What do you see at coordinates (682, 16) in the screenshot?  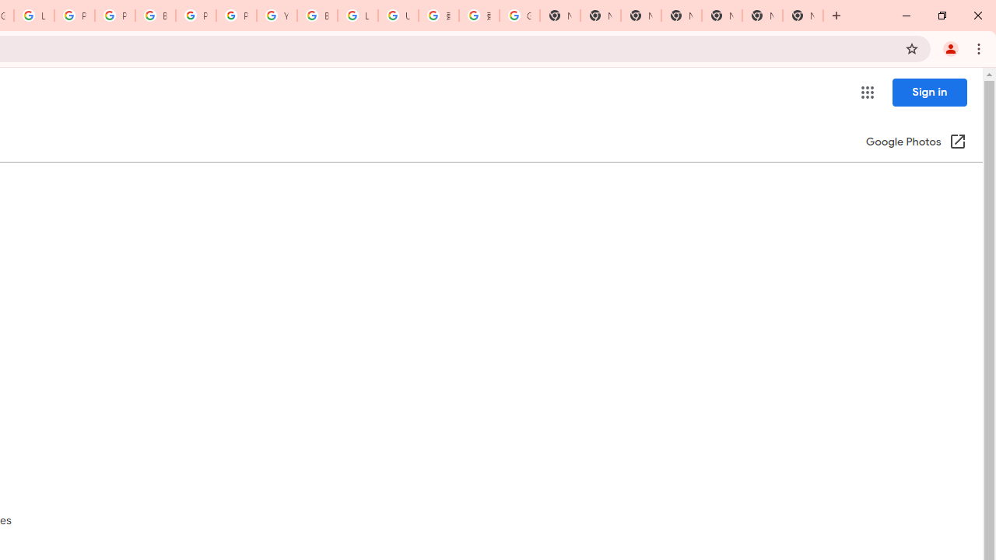 I see `New Tab` at bounding box center [682, 16].